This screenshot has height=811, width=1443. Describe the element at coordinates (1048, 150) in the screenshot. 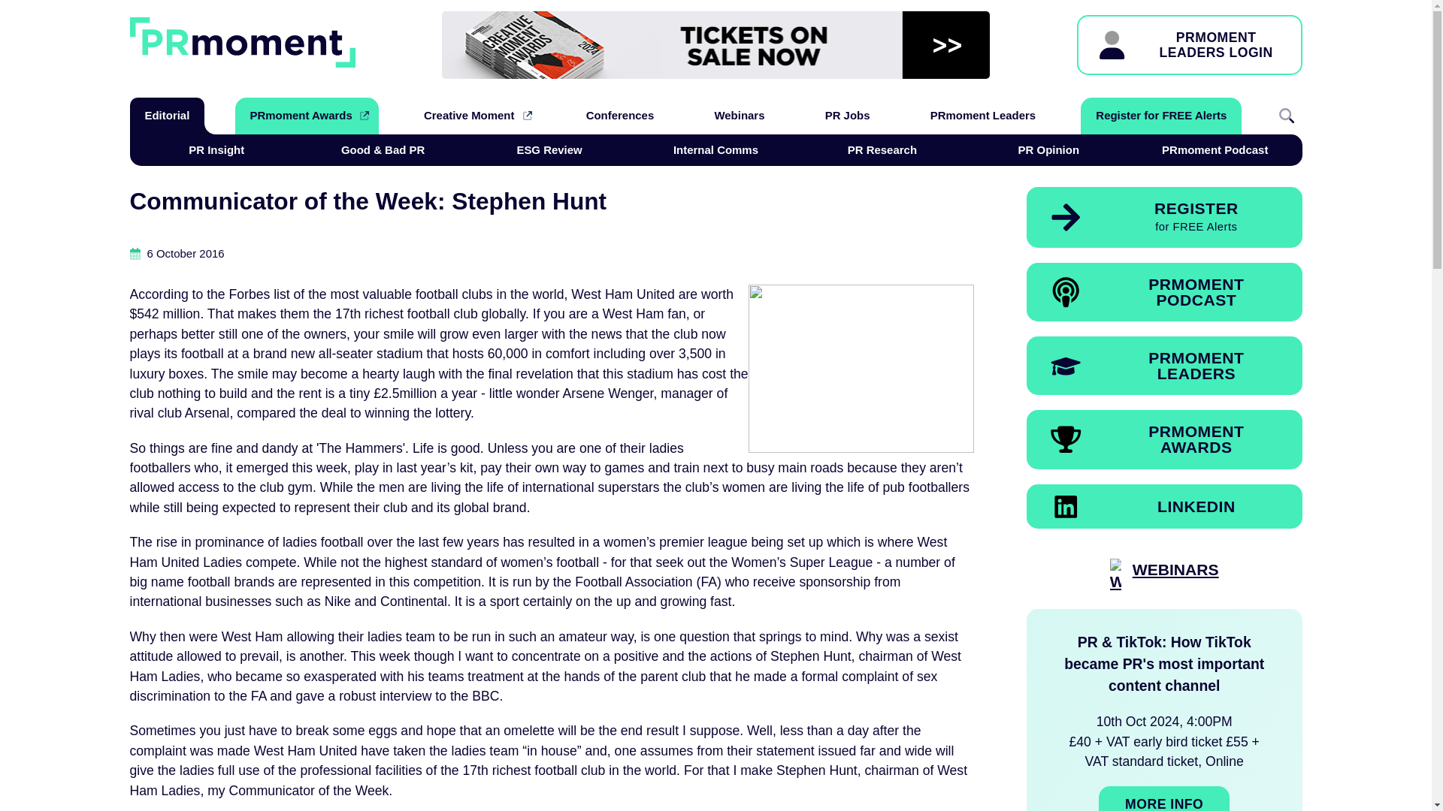

I see `Register for FREE Alerts` at that location.